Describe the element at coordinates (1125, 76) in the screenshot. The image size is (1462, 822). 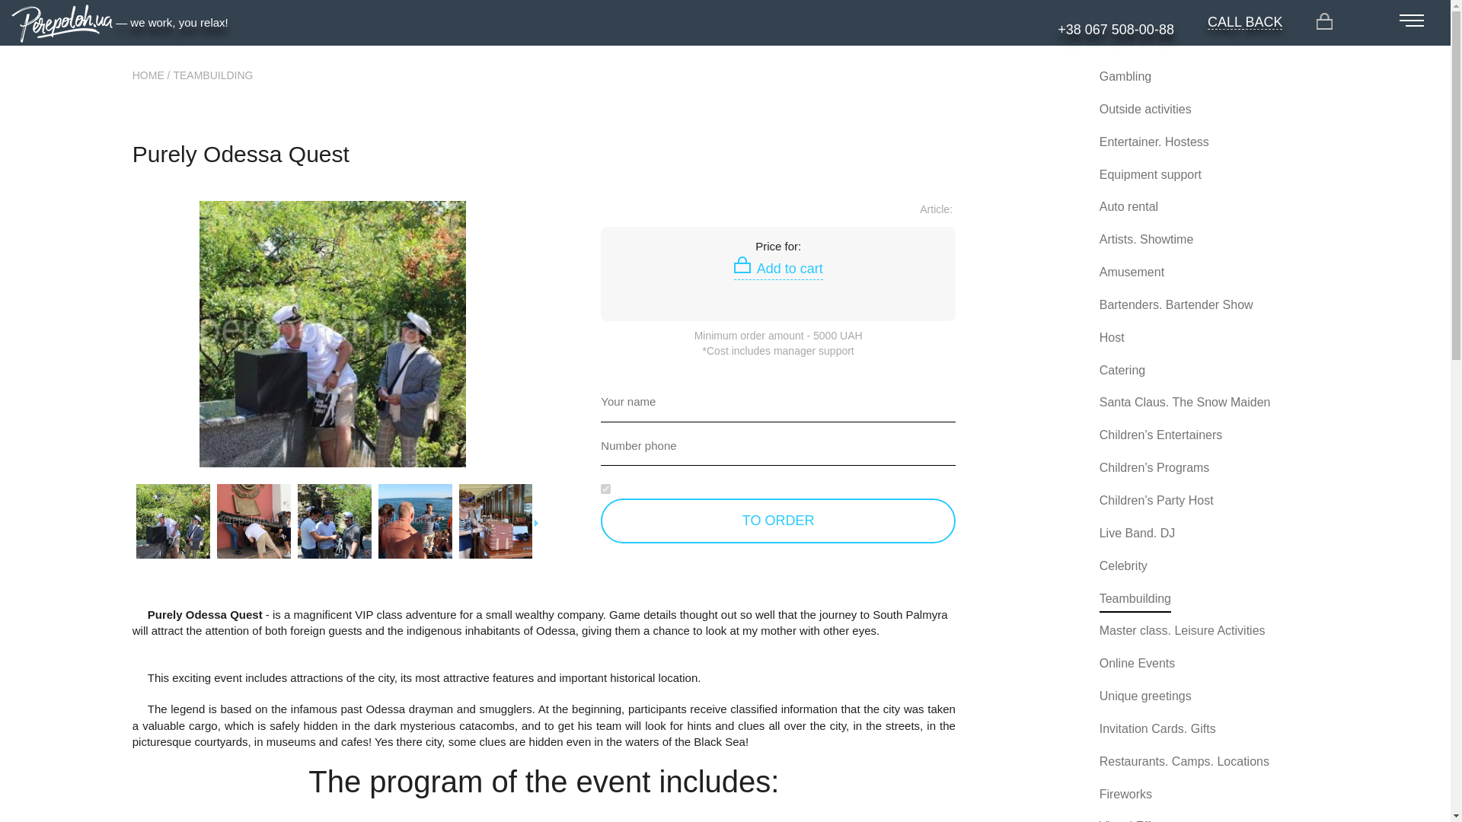
I see `Gambling` at that location.